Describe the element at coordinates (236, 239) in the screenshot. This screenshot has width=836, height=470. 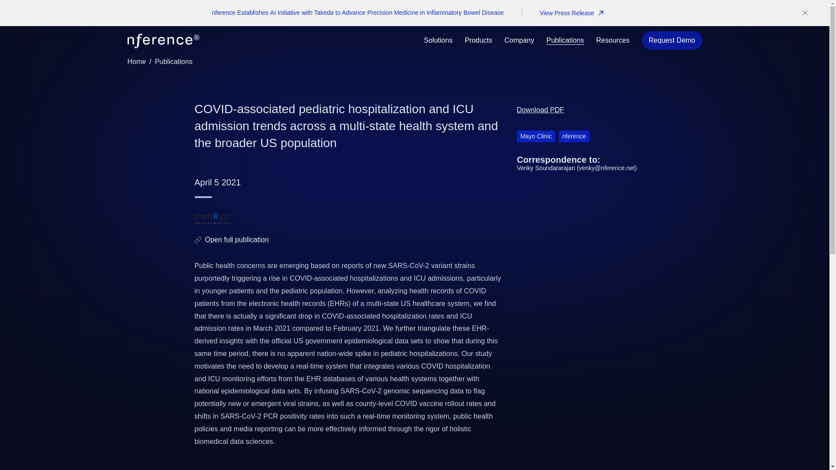
I see `Open full publication` at that location.